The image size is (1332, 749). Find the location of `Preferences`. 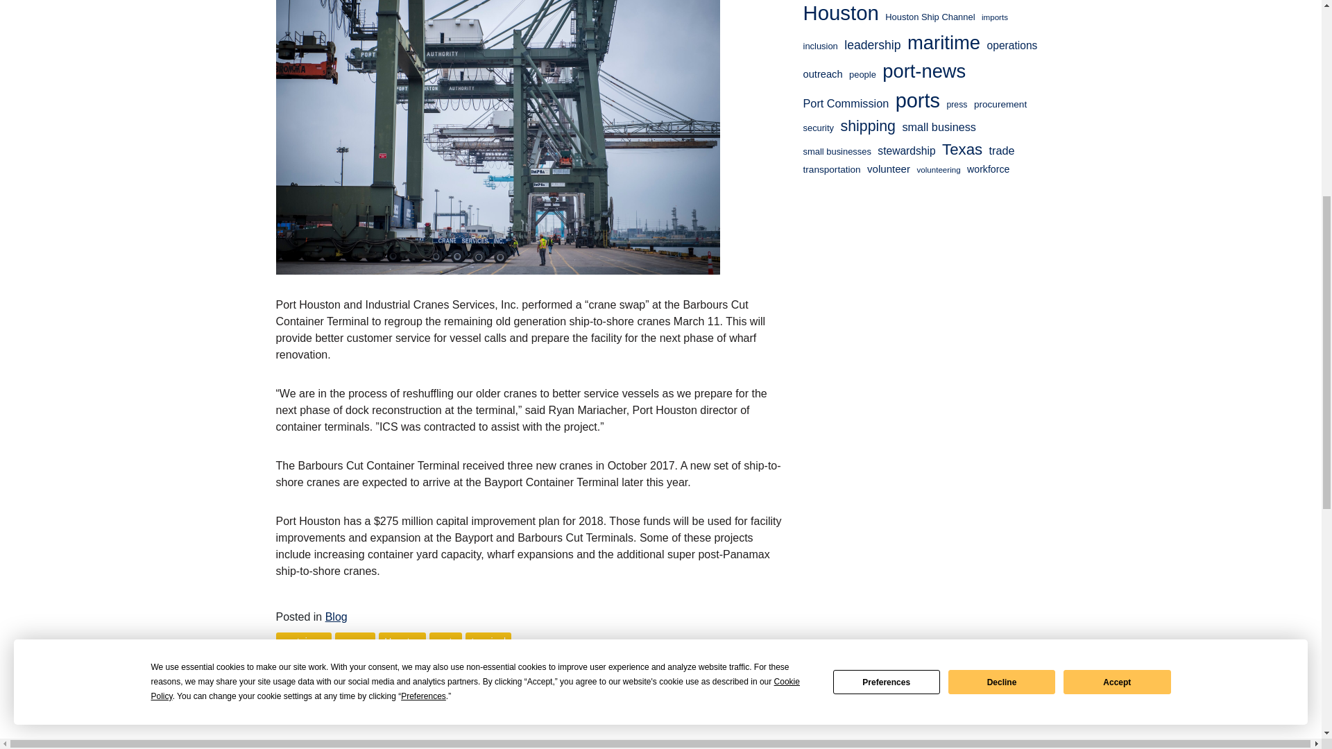

Preferences is located at coordinates (887, 243).